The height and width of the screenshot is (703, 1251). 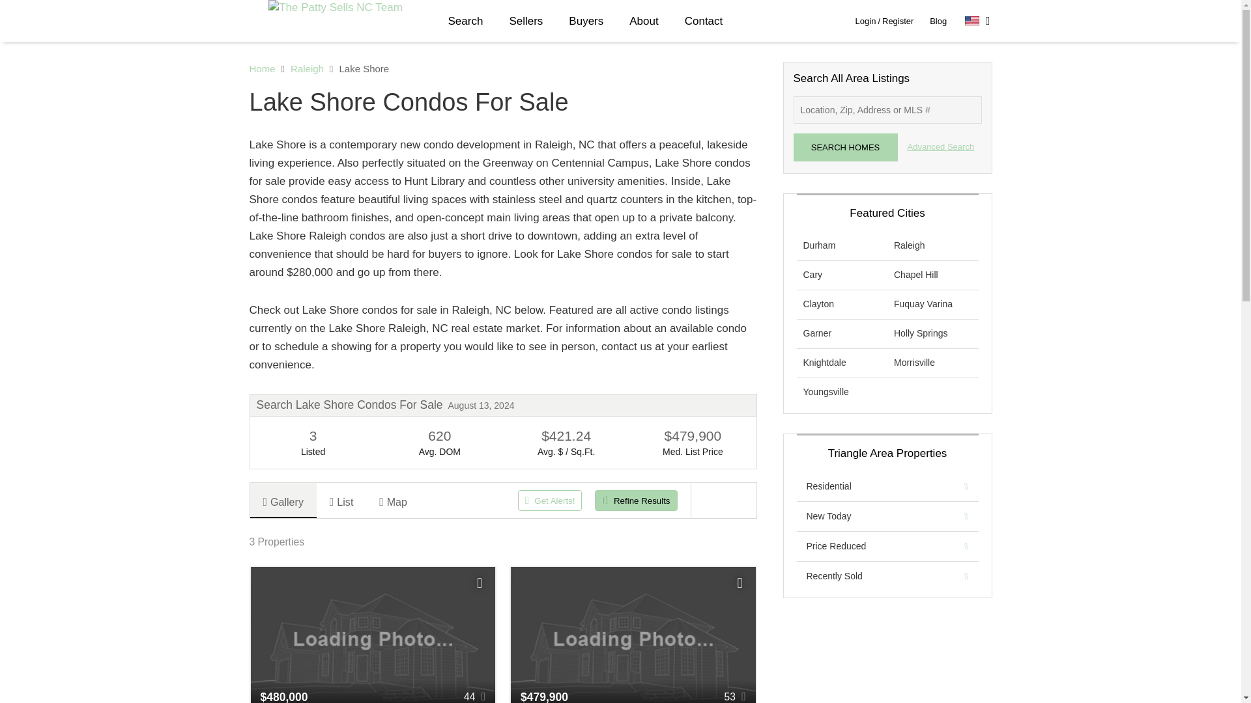 I want to click on Buyers, so click(x=586, y=21).